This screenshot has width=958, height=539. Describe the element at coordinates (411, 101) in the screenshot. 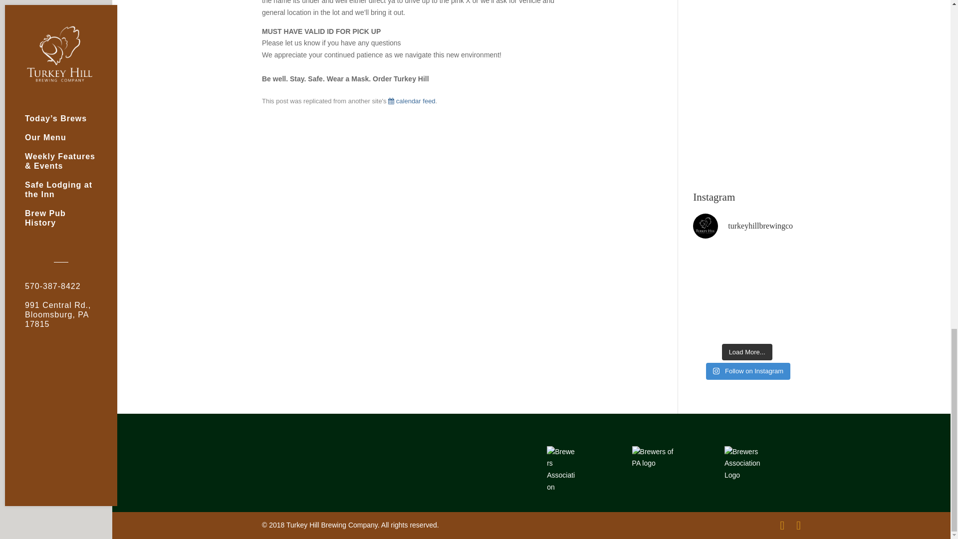

I see `calendar feed` at that location.